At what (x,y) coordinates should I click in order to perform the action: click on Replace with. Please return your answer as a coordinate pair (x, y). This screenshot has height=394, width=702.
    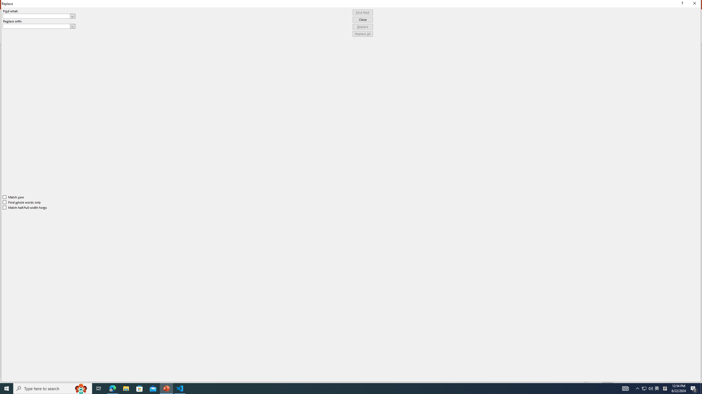
    Looking at the image, I should click on (39, 26).